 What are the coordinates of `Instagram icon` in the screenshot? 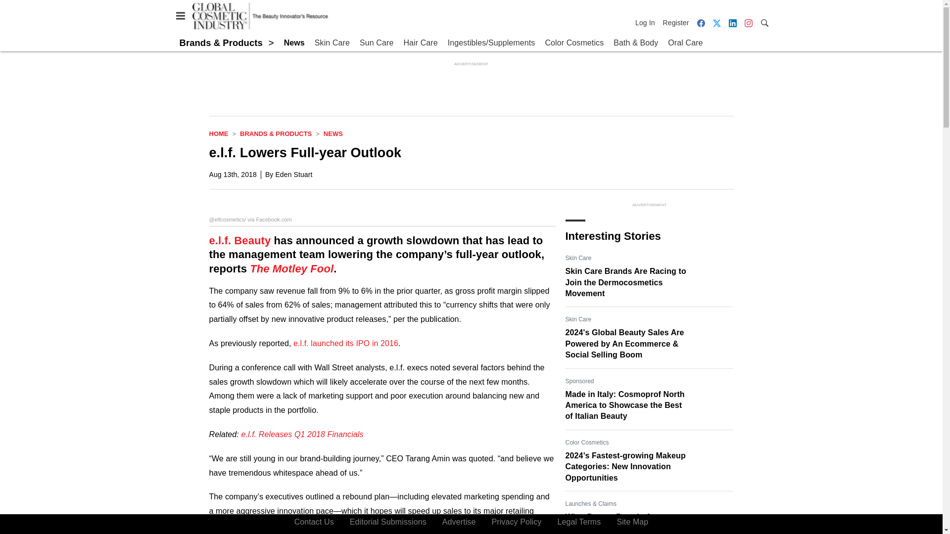 It's located at (748, 23).